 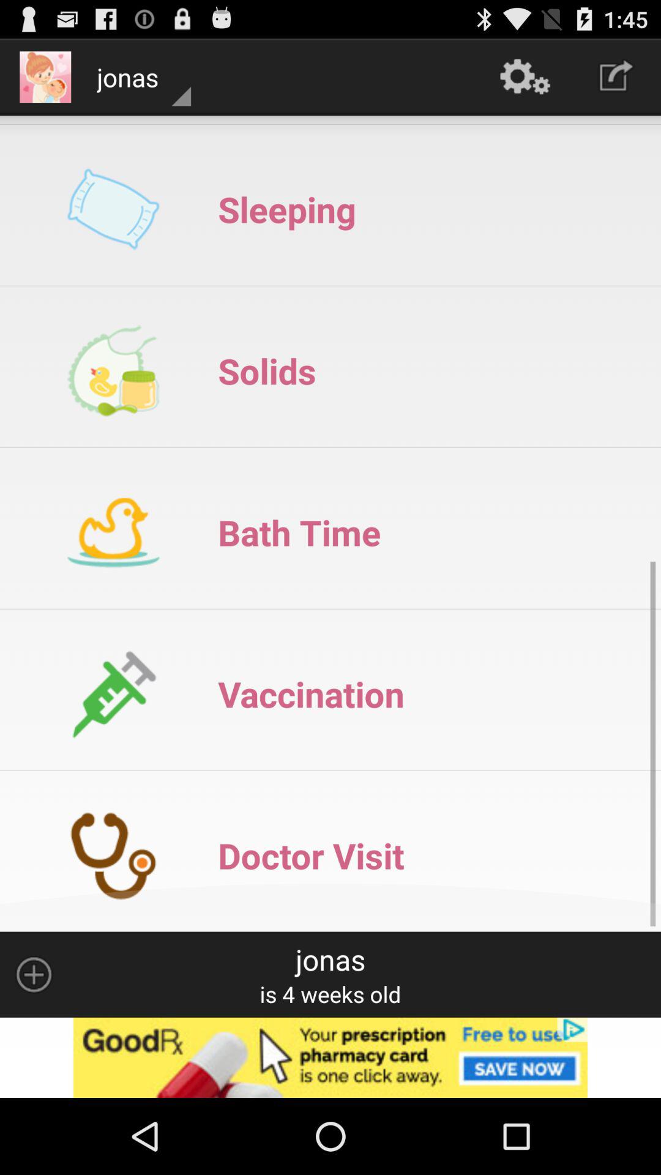 I want to click on add option, so click(x=34, y=974).